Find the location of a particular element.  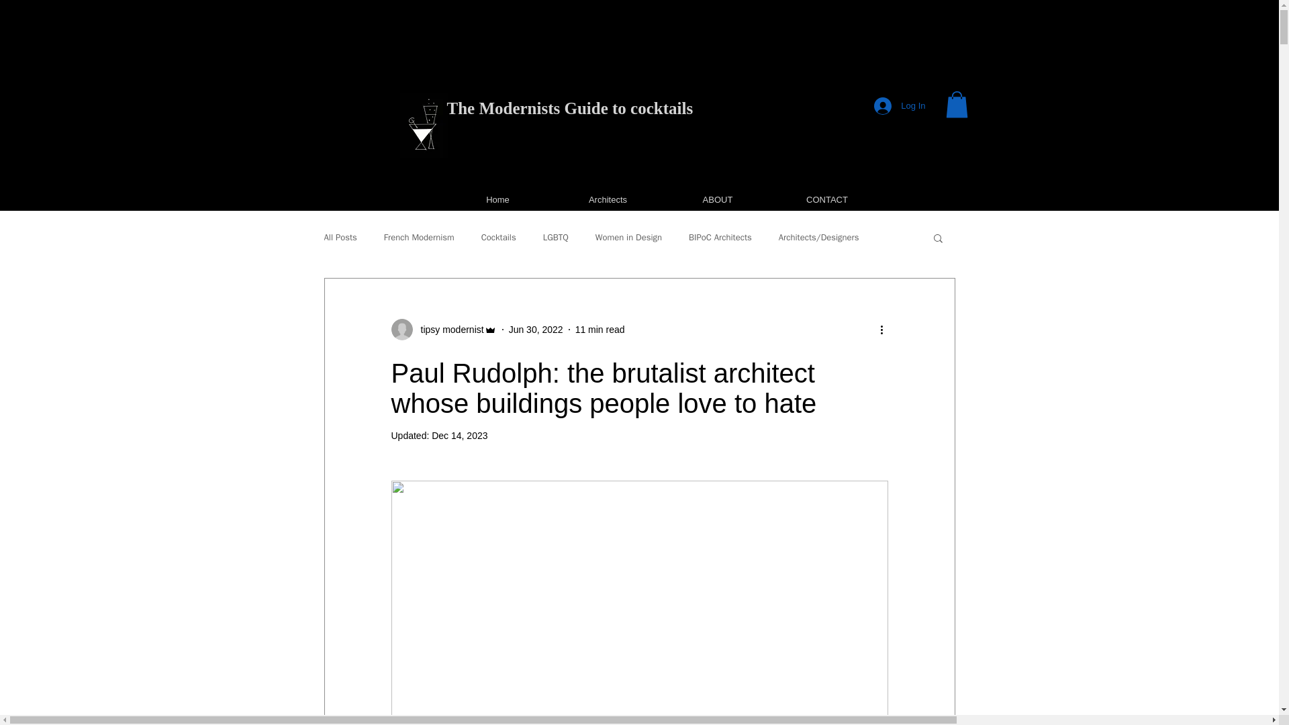

CONTACT is located at coordinates (827, 199).